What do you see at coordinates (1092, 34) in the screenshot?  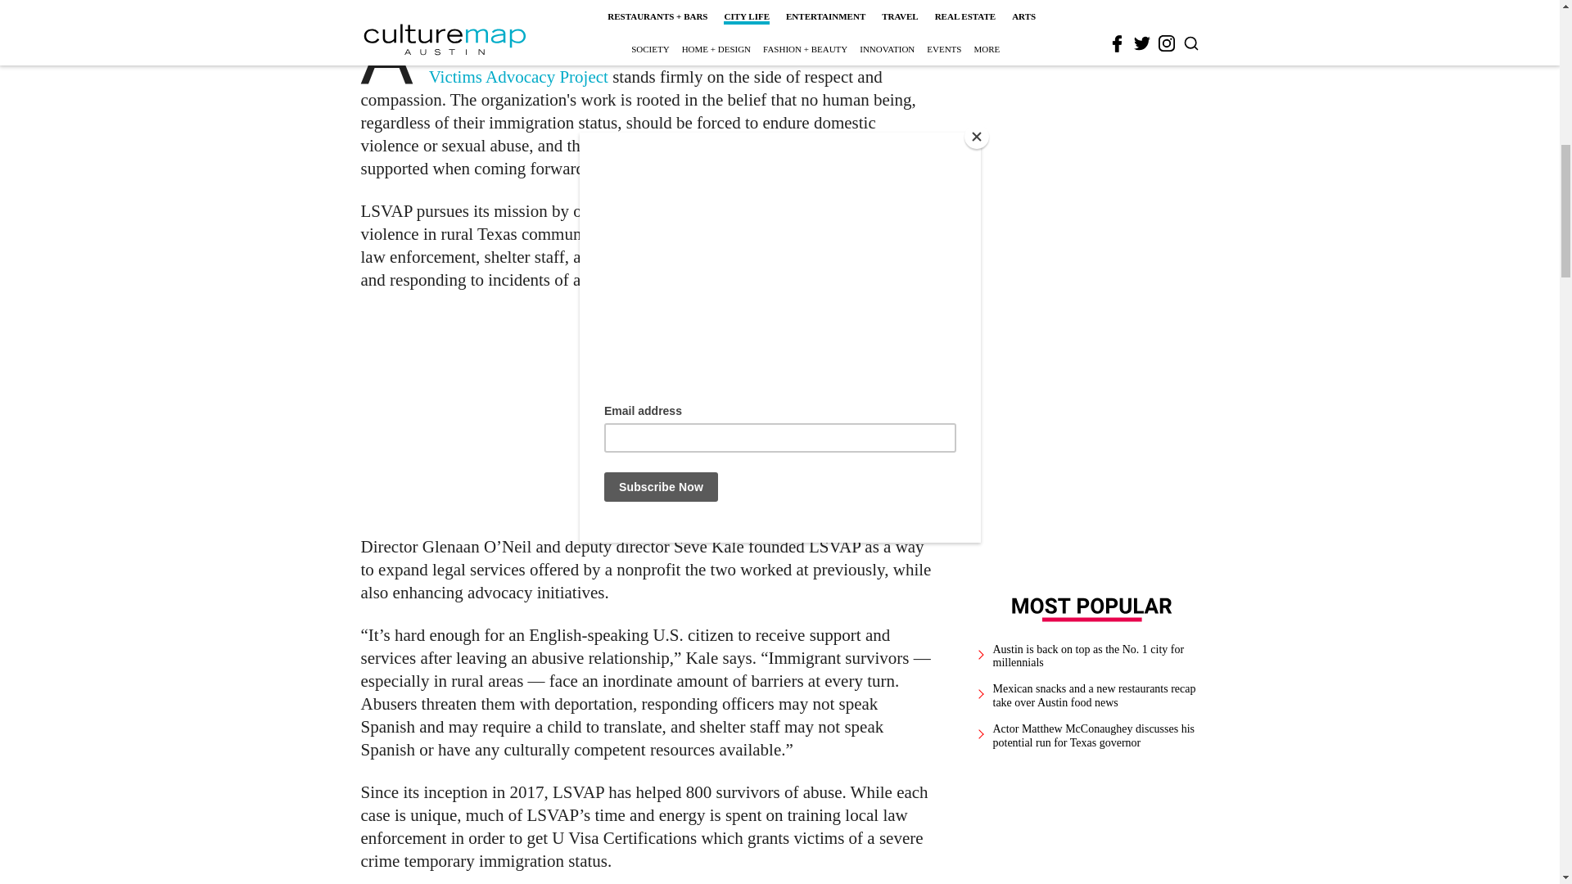 I see `3rd party ad content` at bounding box center [1092, 34].